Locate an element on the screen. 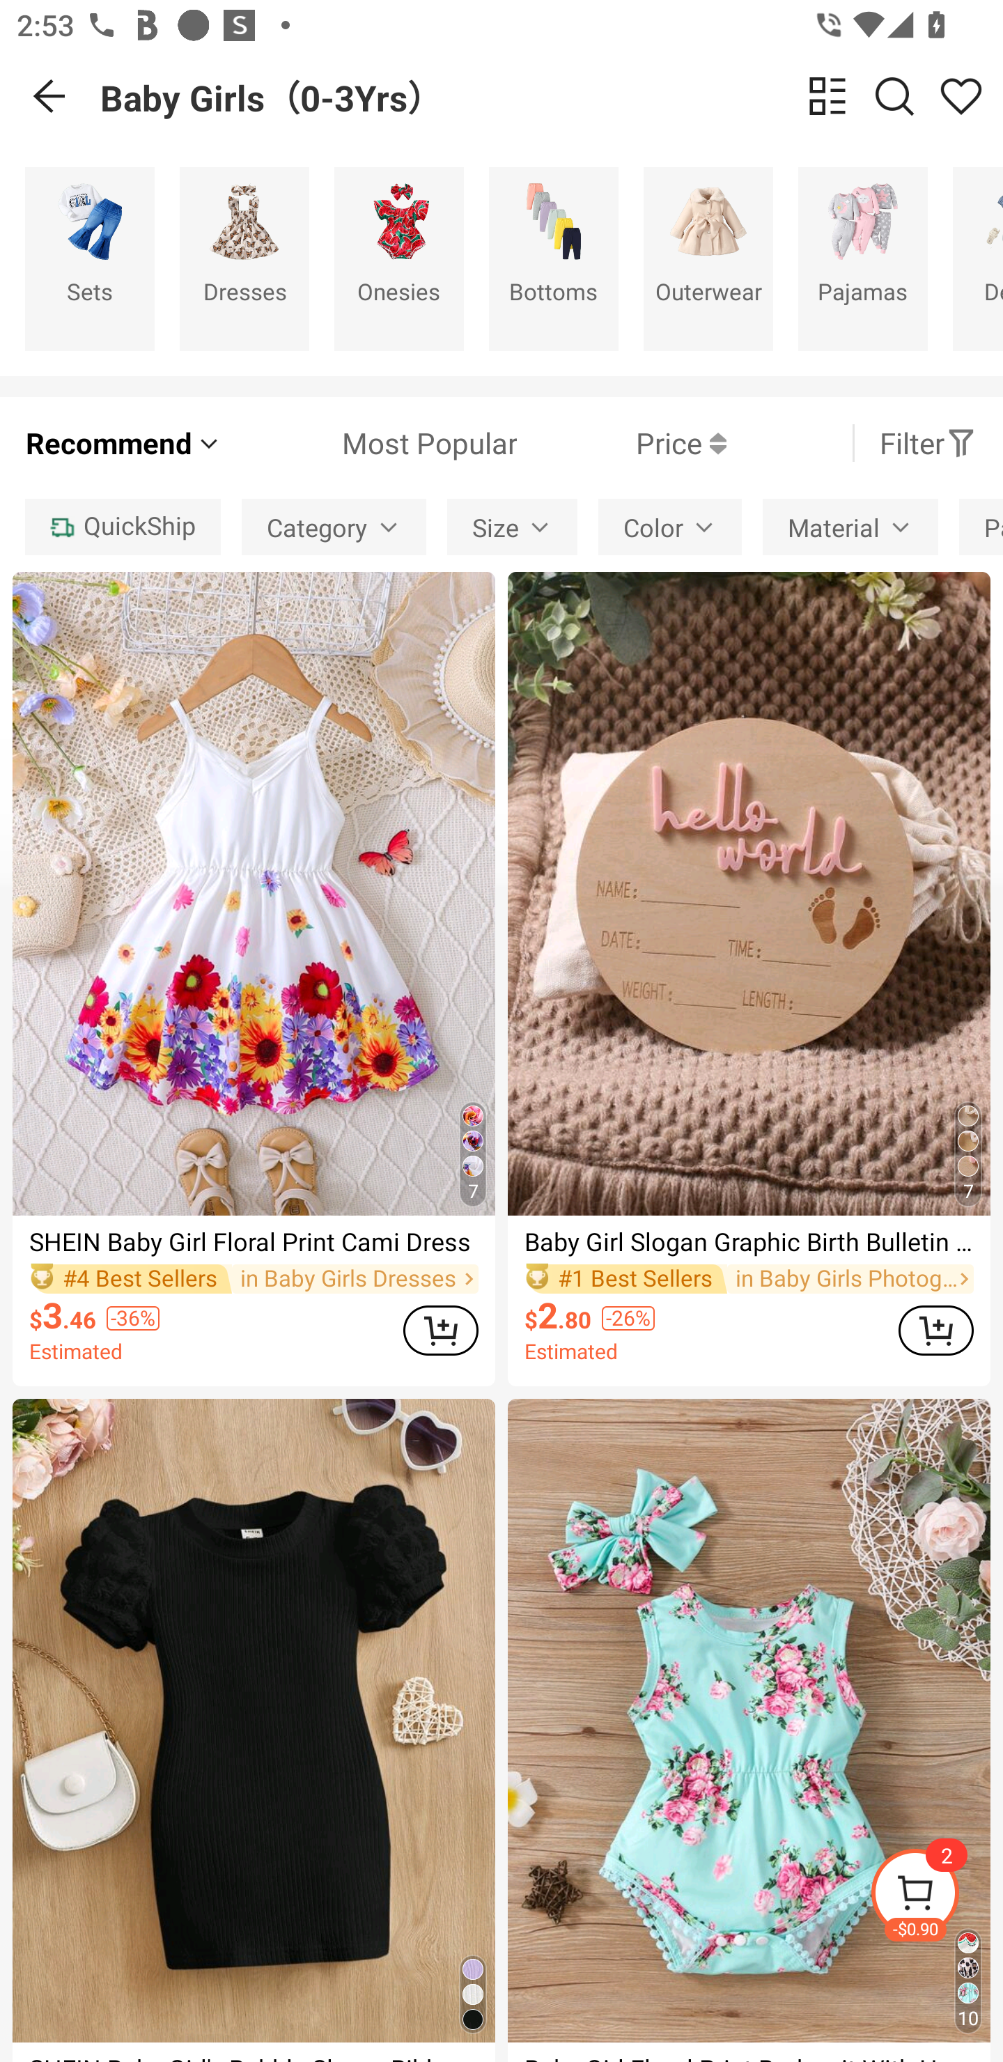 This screenshot has width=1003, height=2062. Outerwear is located at coordinates (708, 258).